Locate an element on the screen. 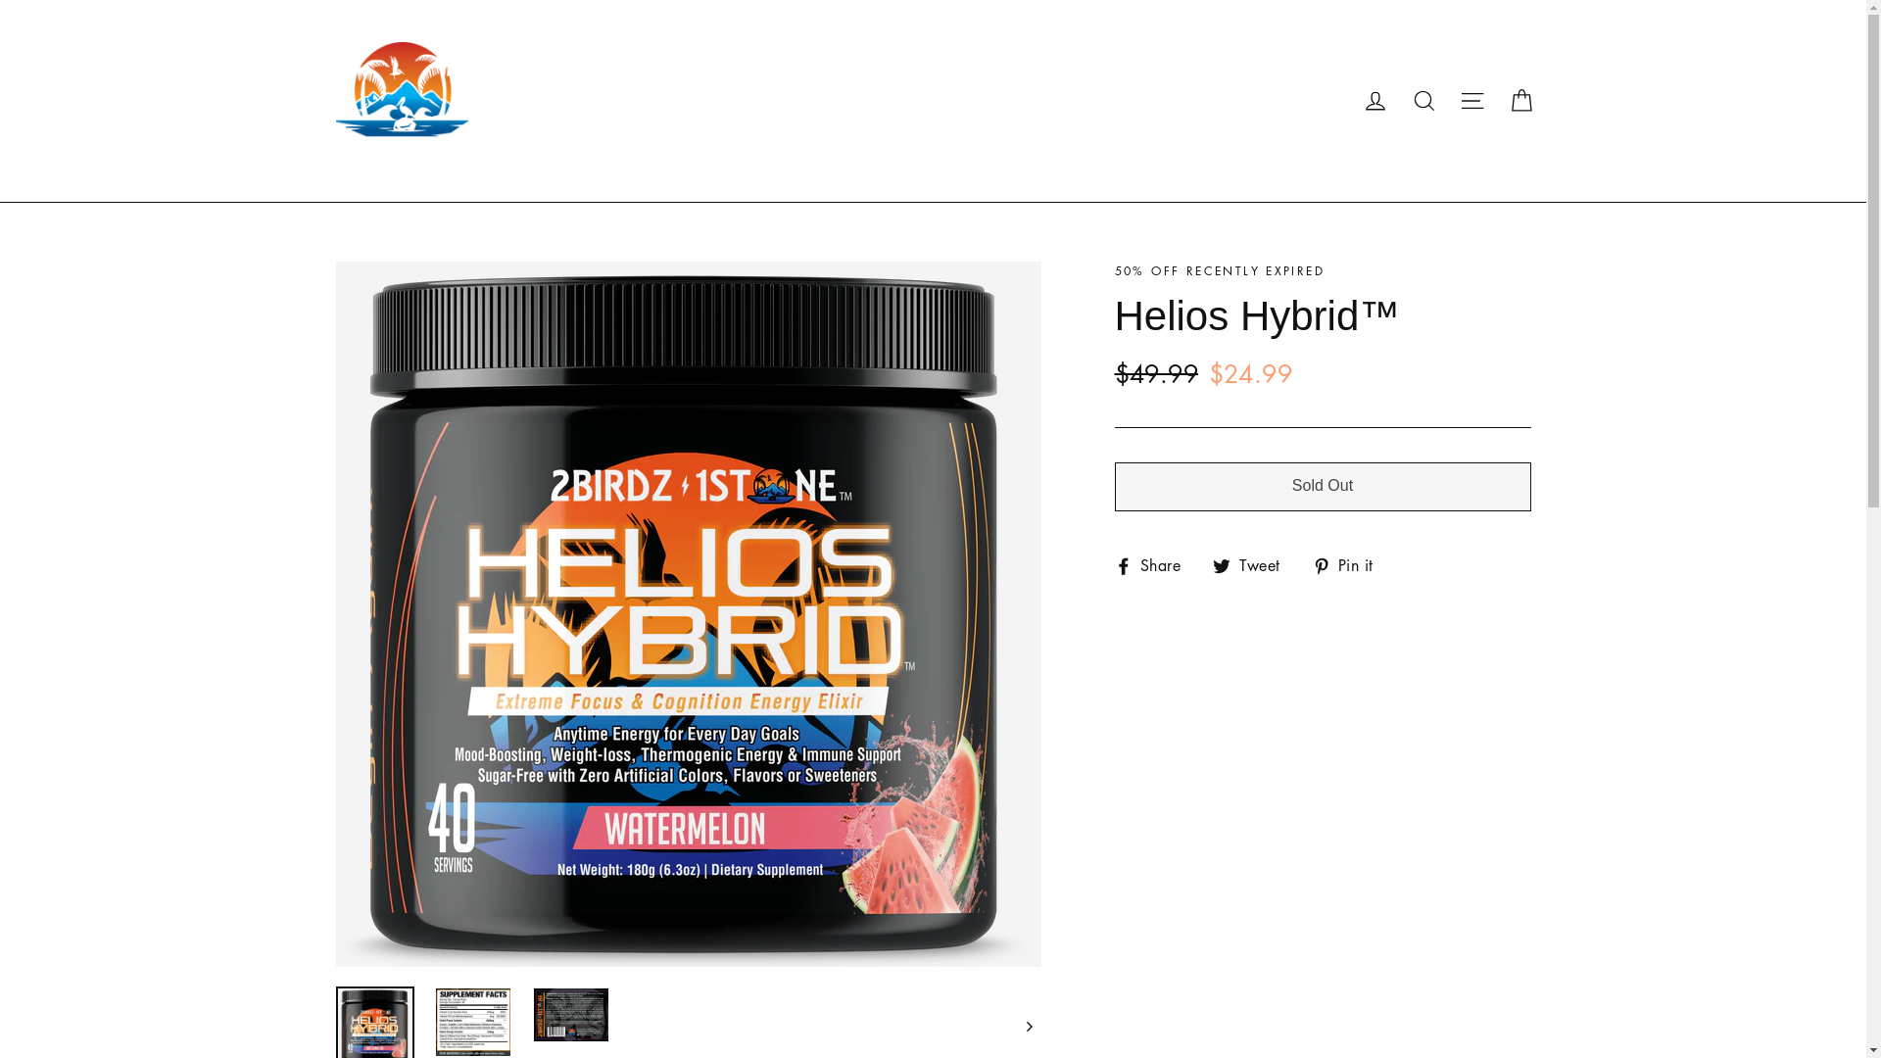 The width and height of the screenshot is (1881, 1058). Site navigation is located at coordinates (1472, 102).